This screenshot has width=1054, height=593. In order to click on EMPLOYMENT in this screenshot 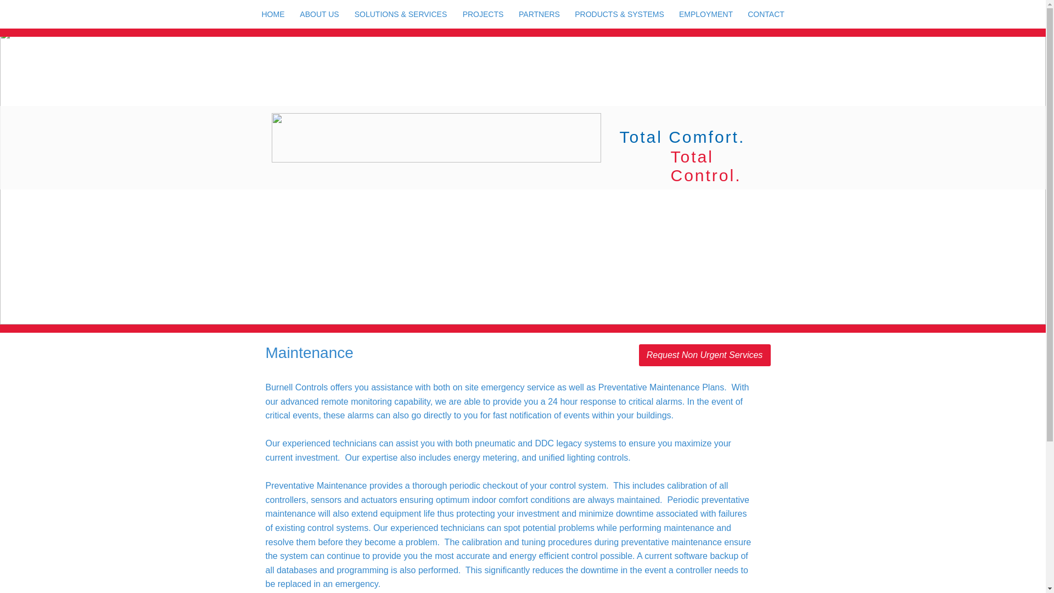, I will do `click(706, 14)`.